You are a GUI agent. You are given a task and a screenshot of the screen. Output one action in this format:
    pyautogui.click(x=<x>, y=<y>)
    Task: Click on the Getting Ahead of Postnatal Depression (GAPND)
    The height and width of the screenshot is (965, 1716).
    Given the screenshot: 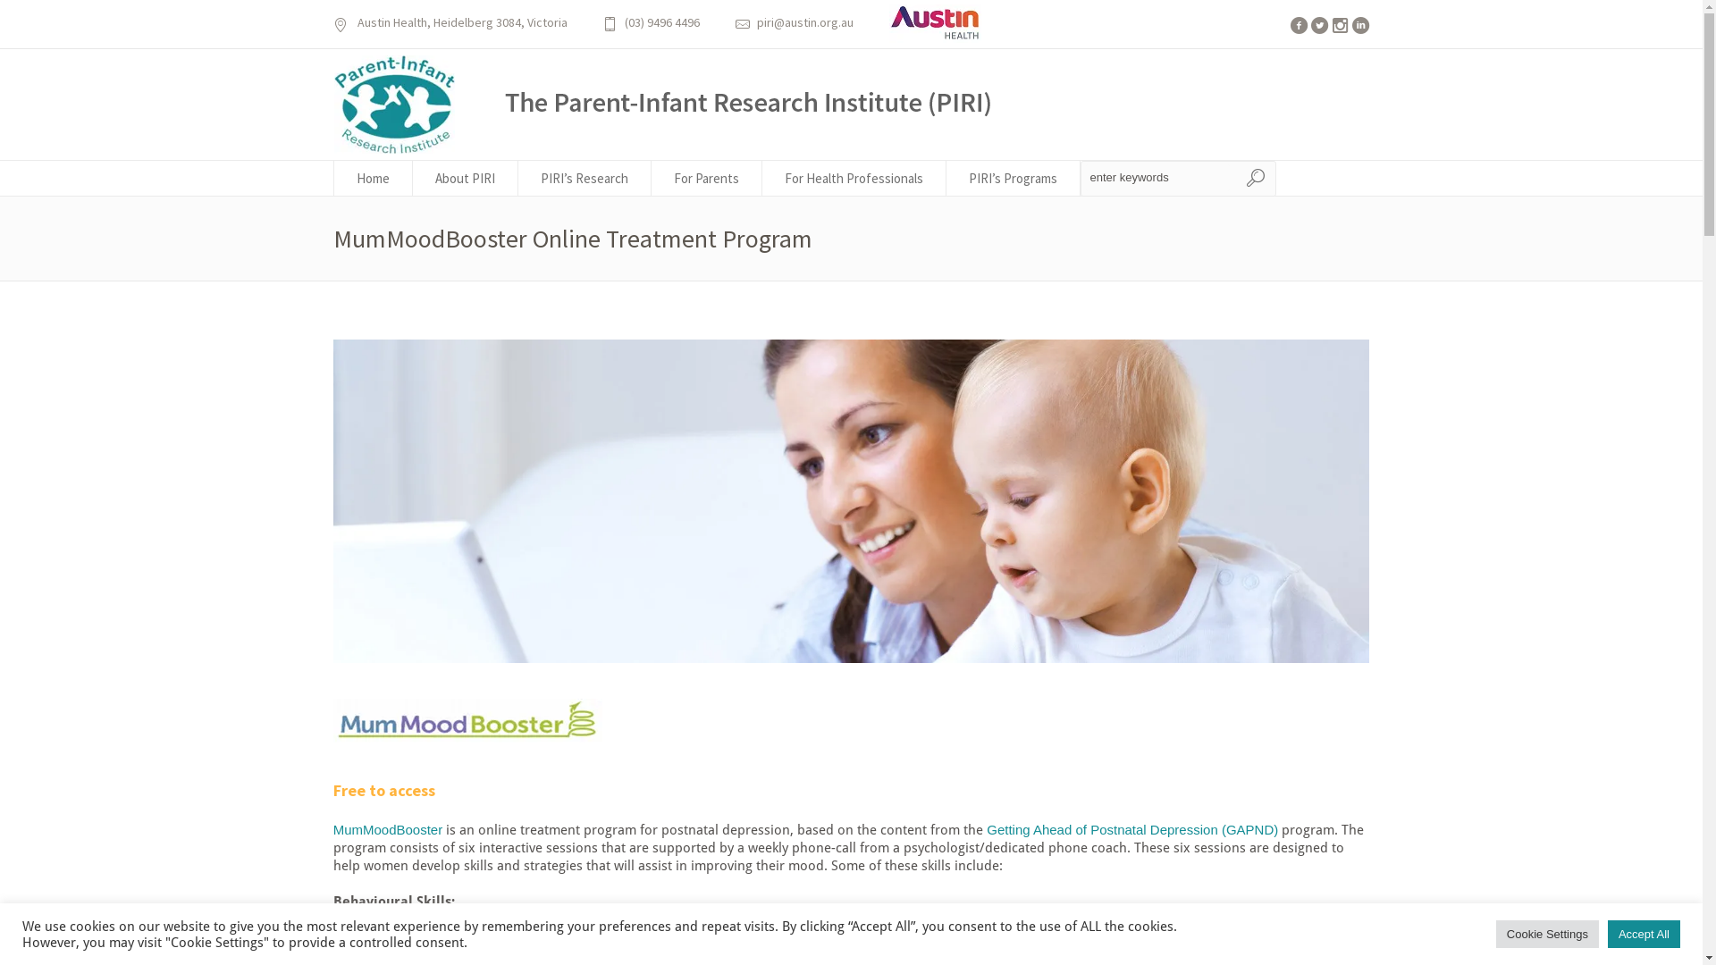 What is the action you would take?
    pyautogui.click(x=1132, y=829)
    